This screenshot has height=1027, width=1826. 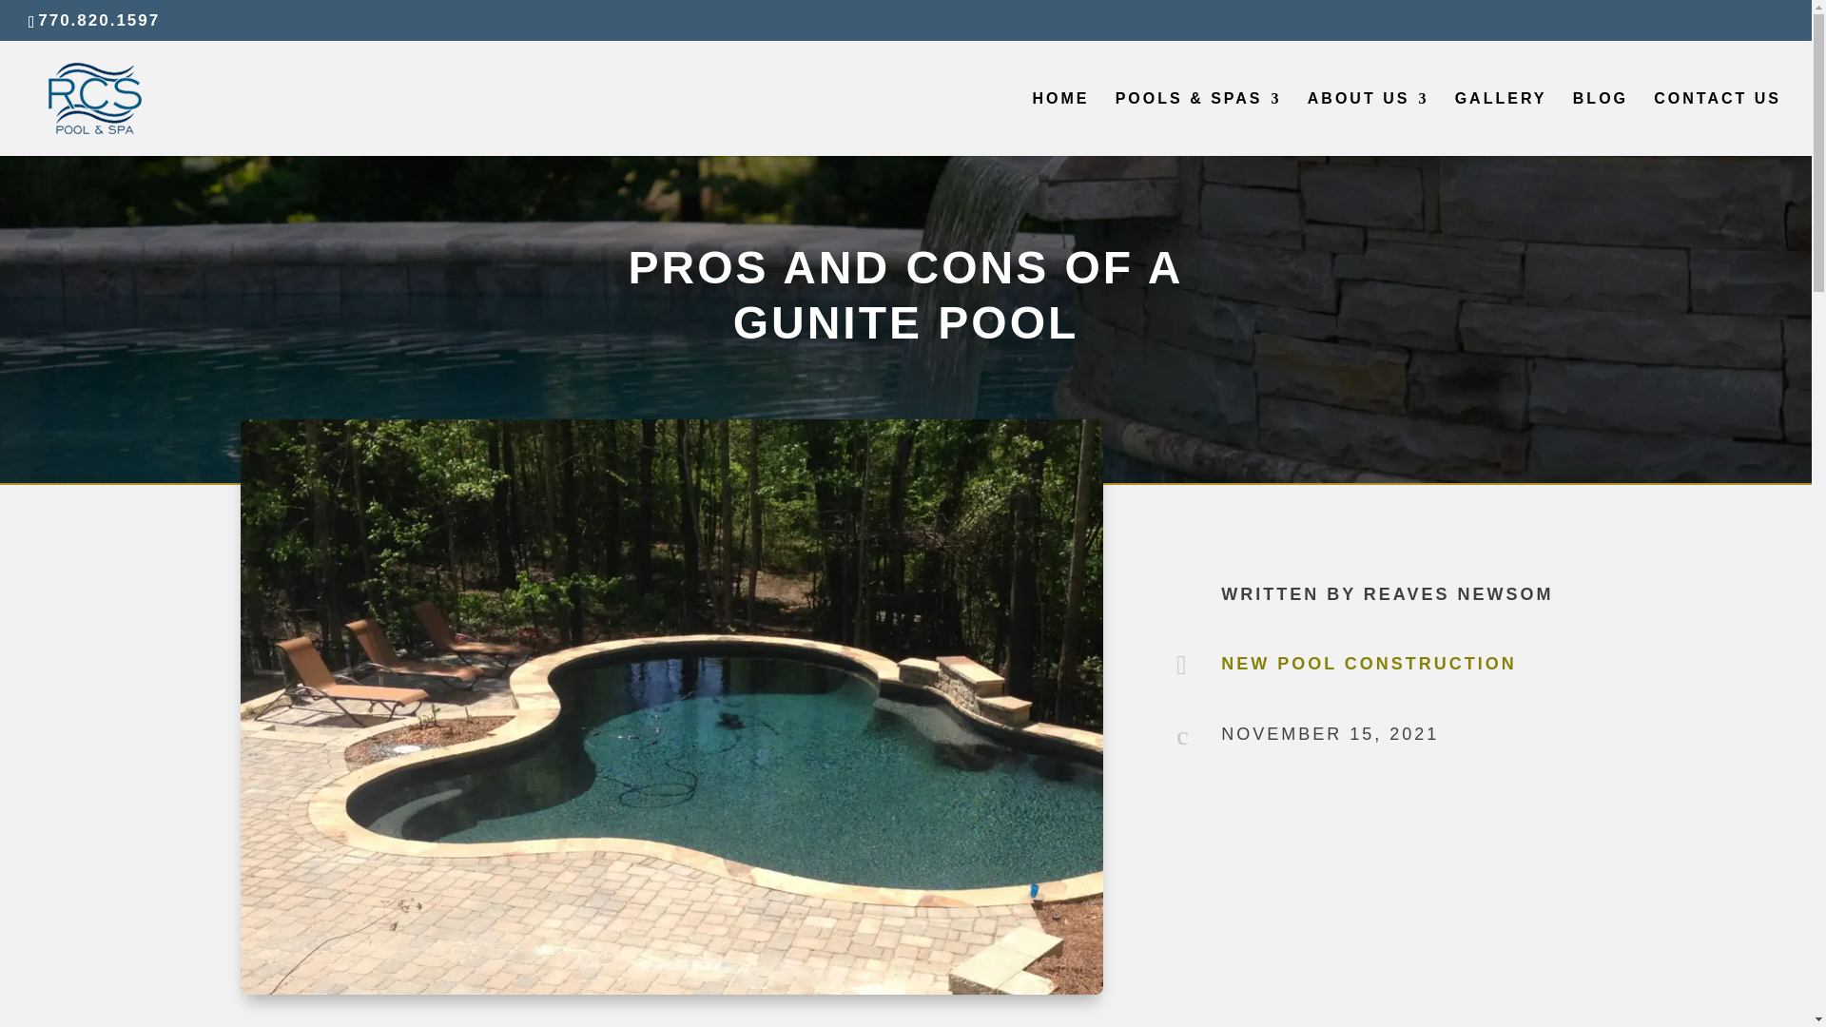 I want to click on REAVES NEWSOM, so click(x=1459, y=593).